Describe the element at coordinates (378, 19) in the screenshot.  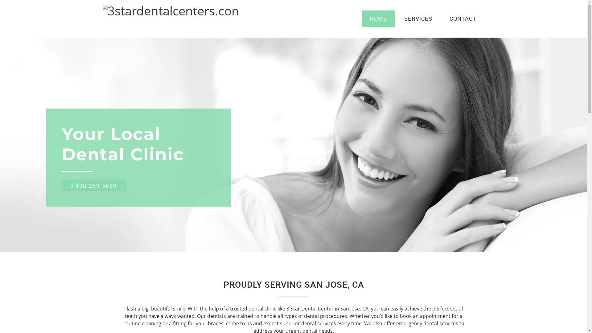
I see `HOME` at that location.